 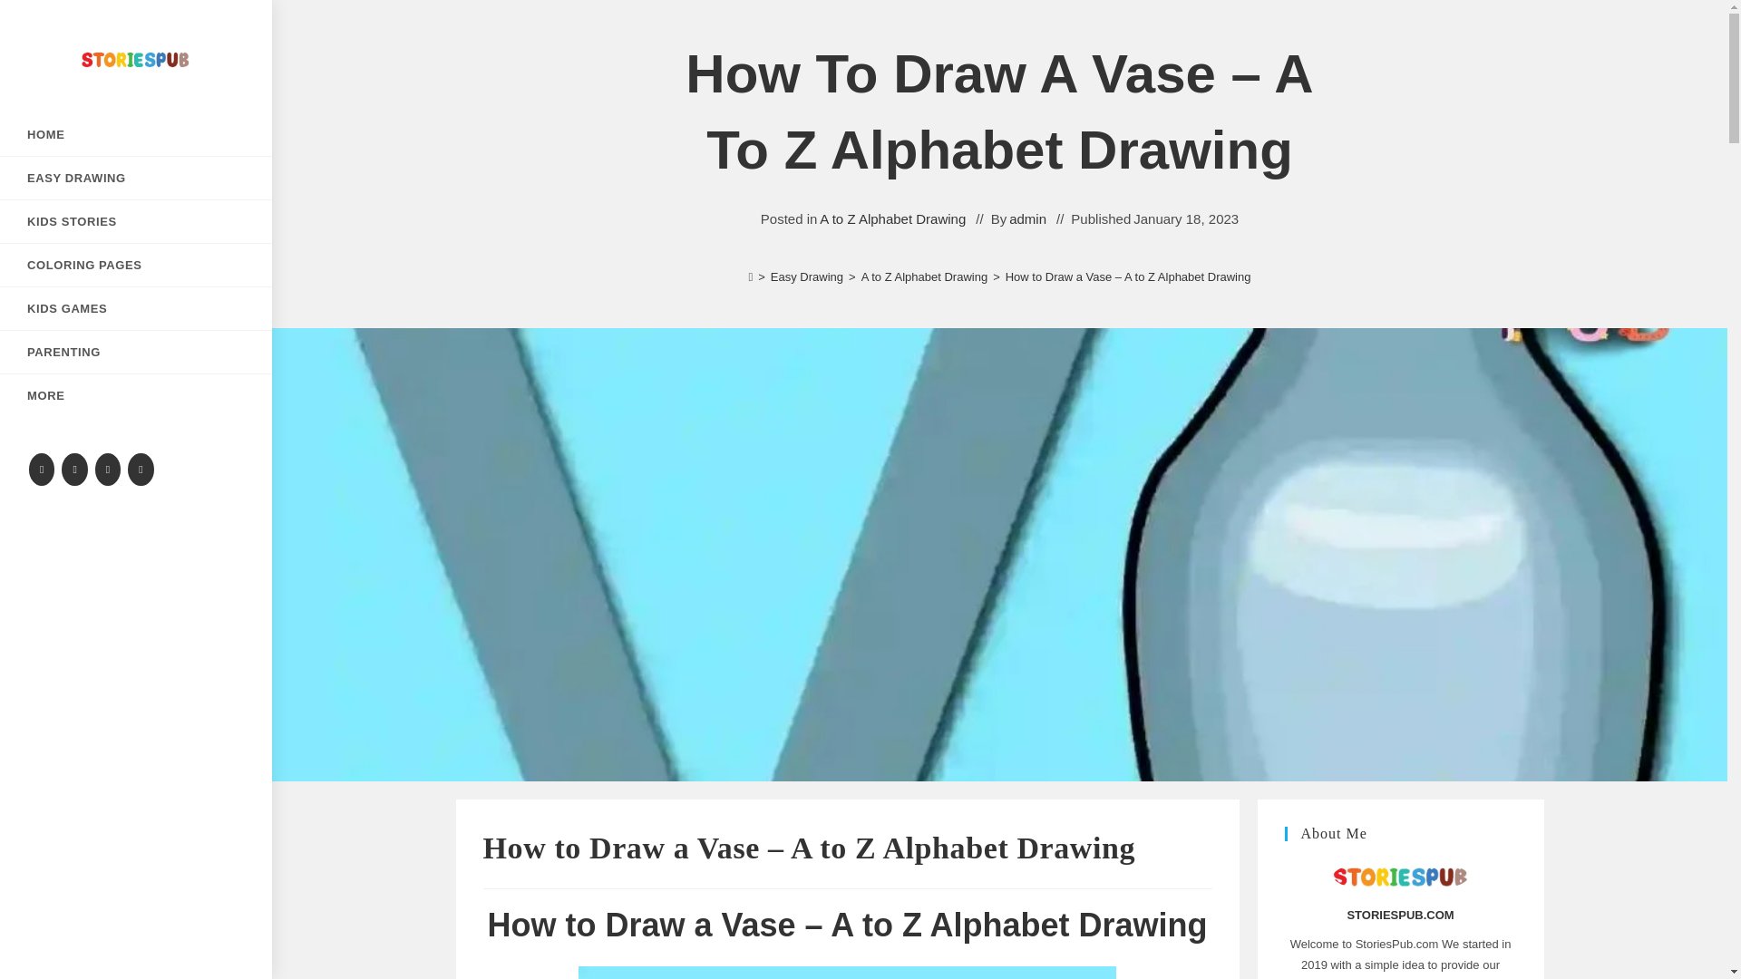 What do you see at coordinates (136, 308) in the screenshot?
I see `KIDS GAMES` at bounding box center [136, 308].